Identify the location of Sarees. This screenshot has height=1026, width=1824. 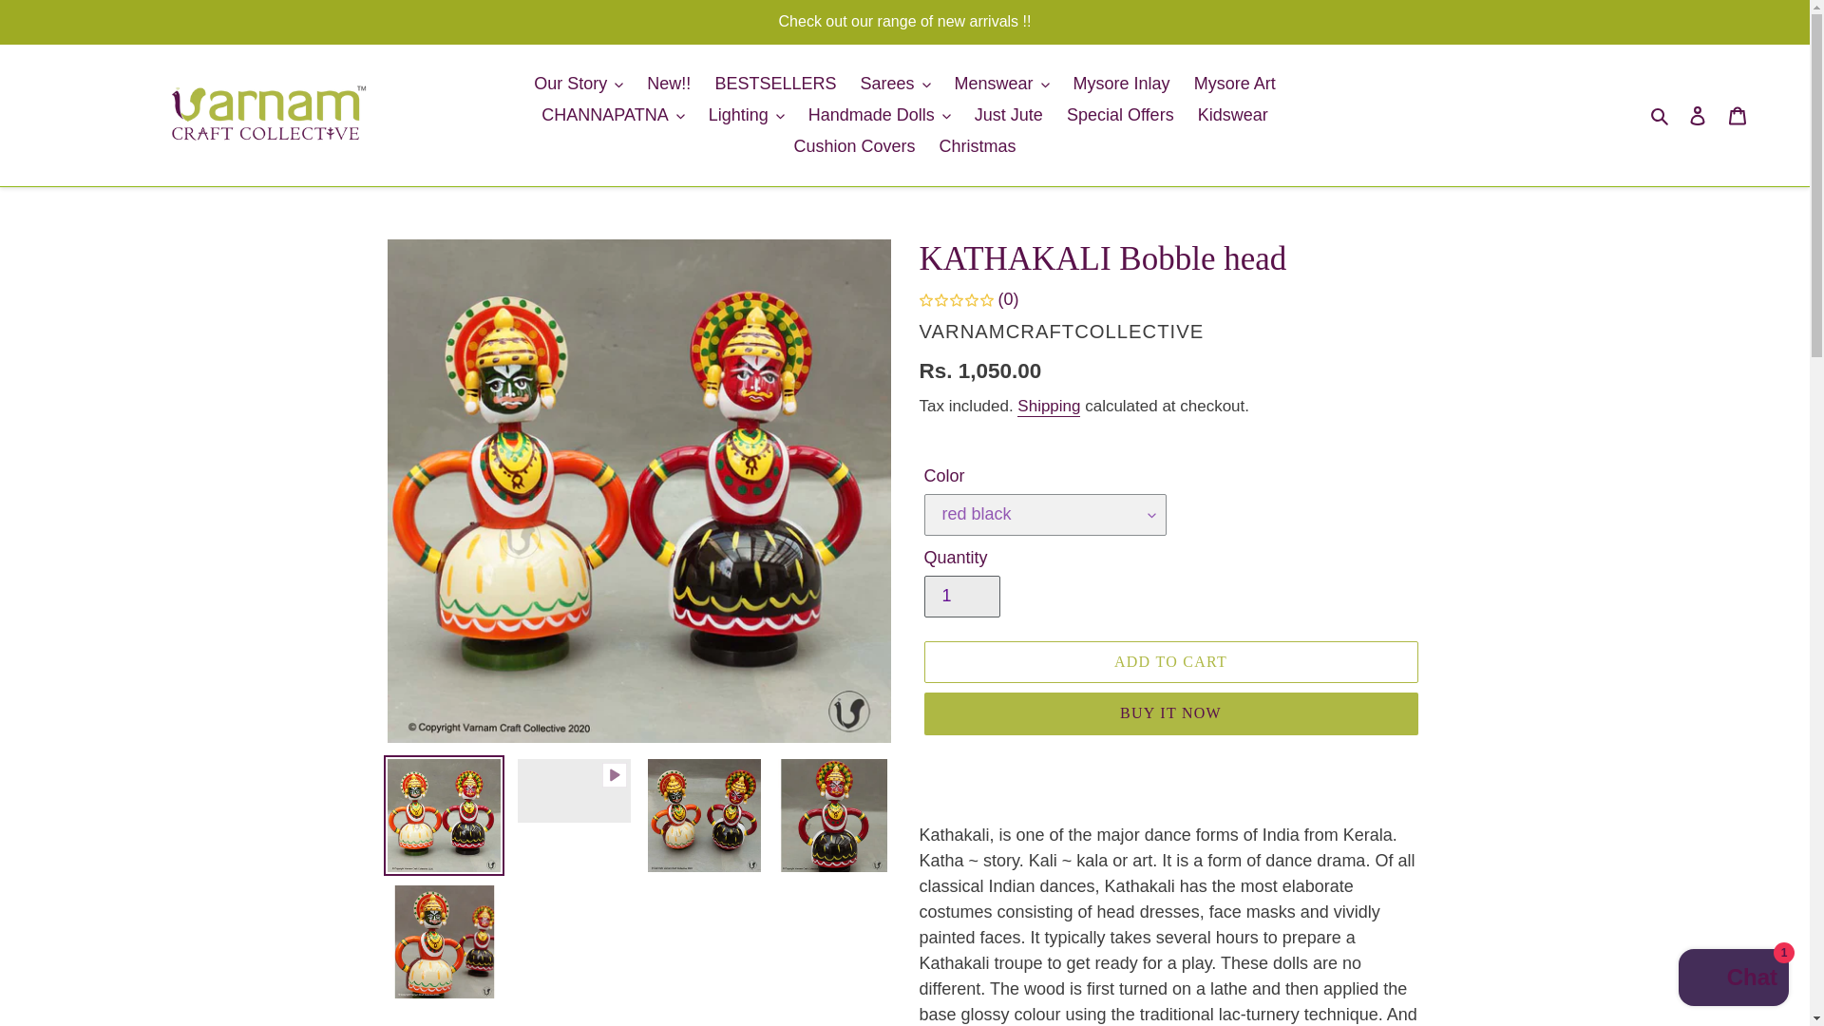
(894, 84).